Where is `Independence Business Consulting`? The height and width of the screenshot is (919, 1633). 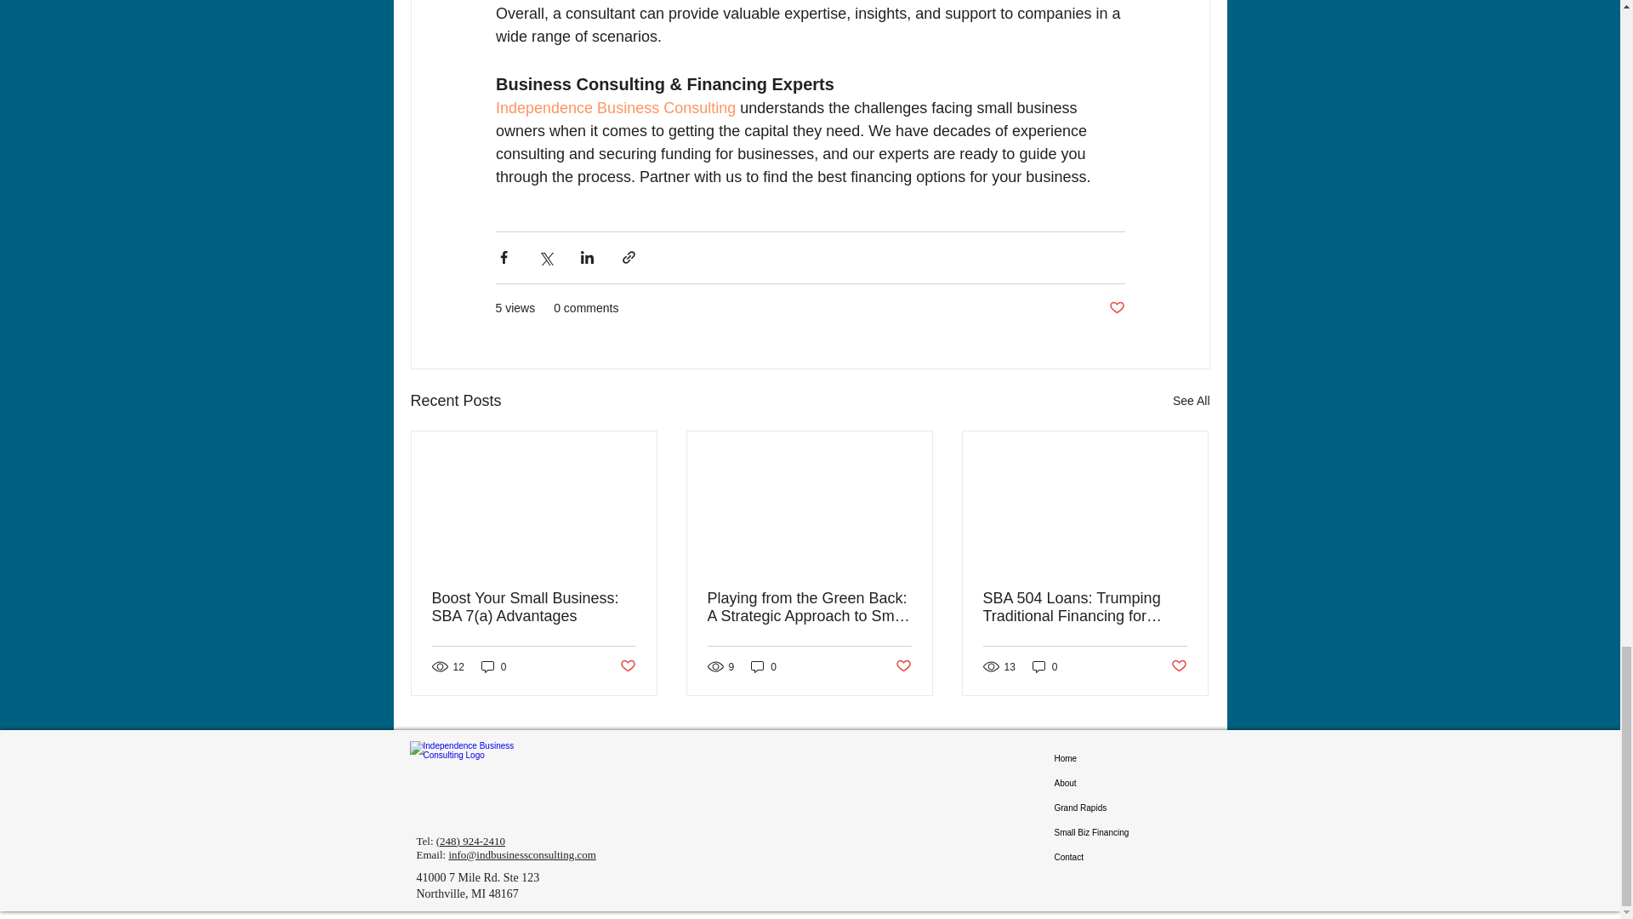 Independence Business Consulting is located at coordinates (614, 107).